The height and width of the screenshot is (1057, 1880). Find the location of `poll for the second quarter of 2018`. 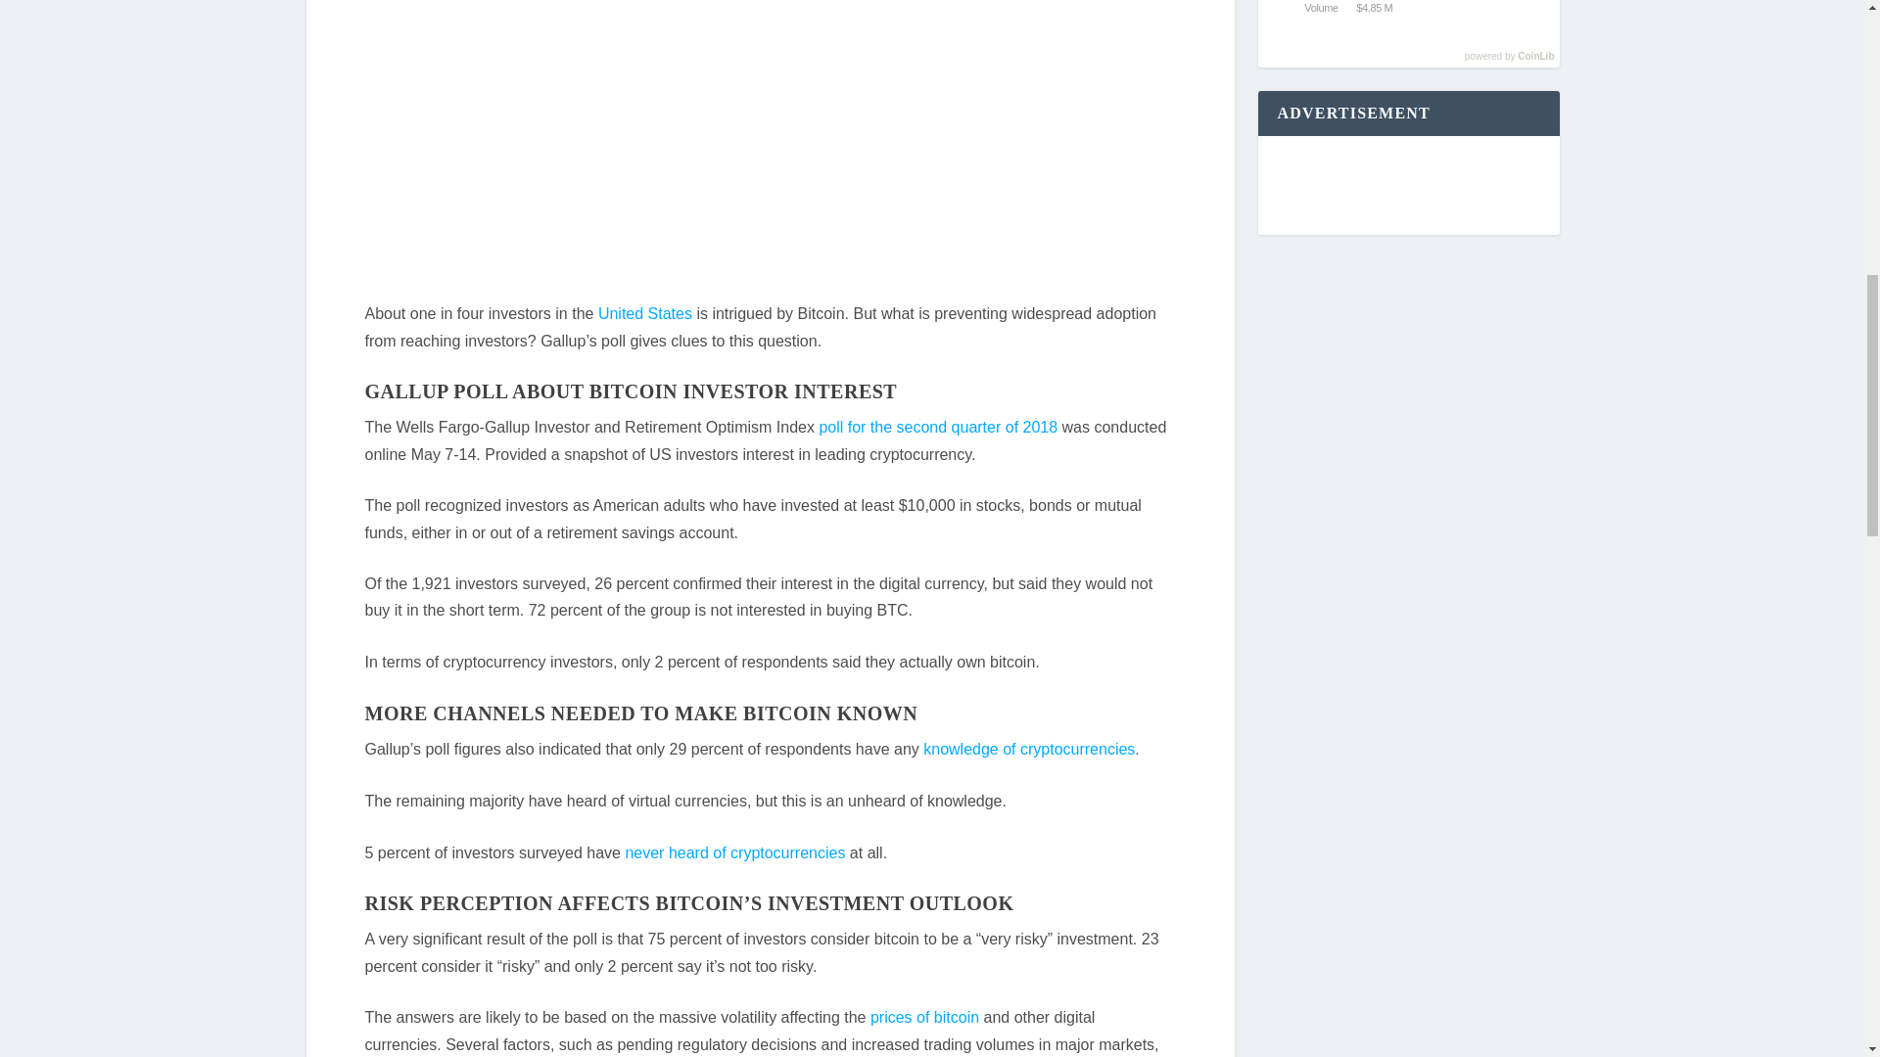

poll for the second quarter of 2018 is located at coordinates (937, 427).